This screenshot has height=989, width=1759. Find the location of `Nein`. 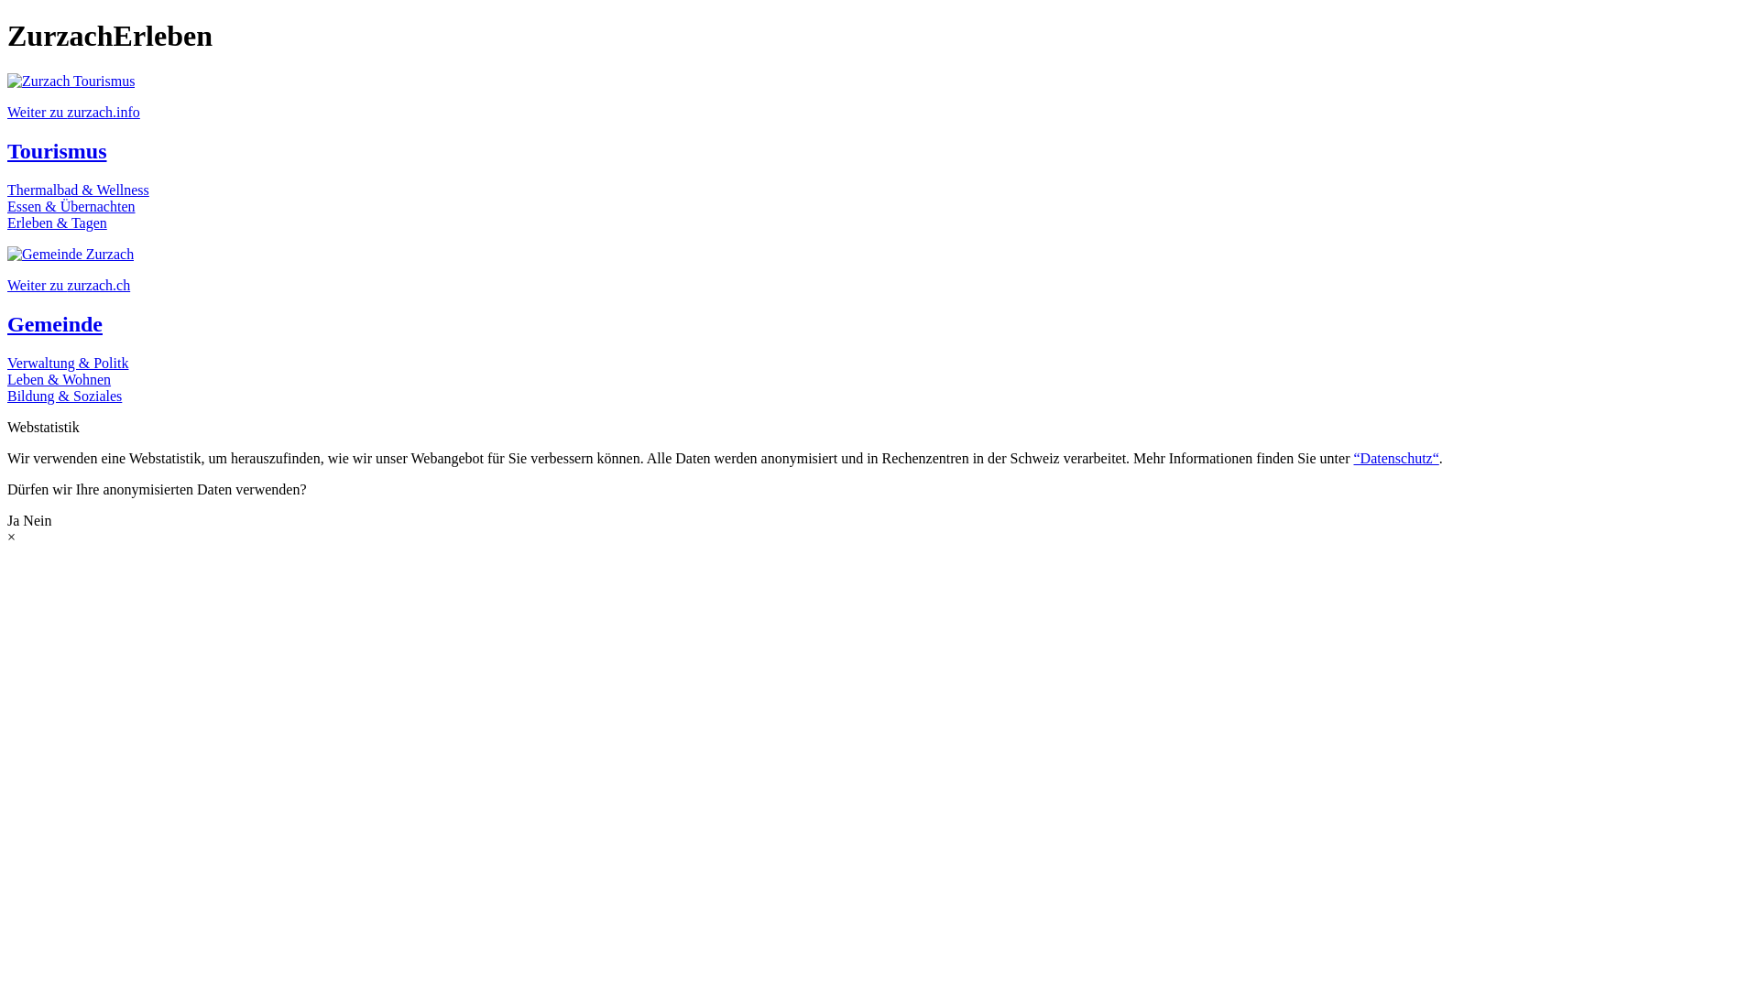

Nein is located at coordinates (37, 520).